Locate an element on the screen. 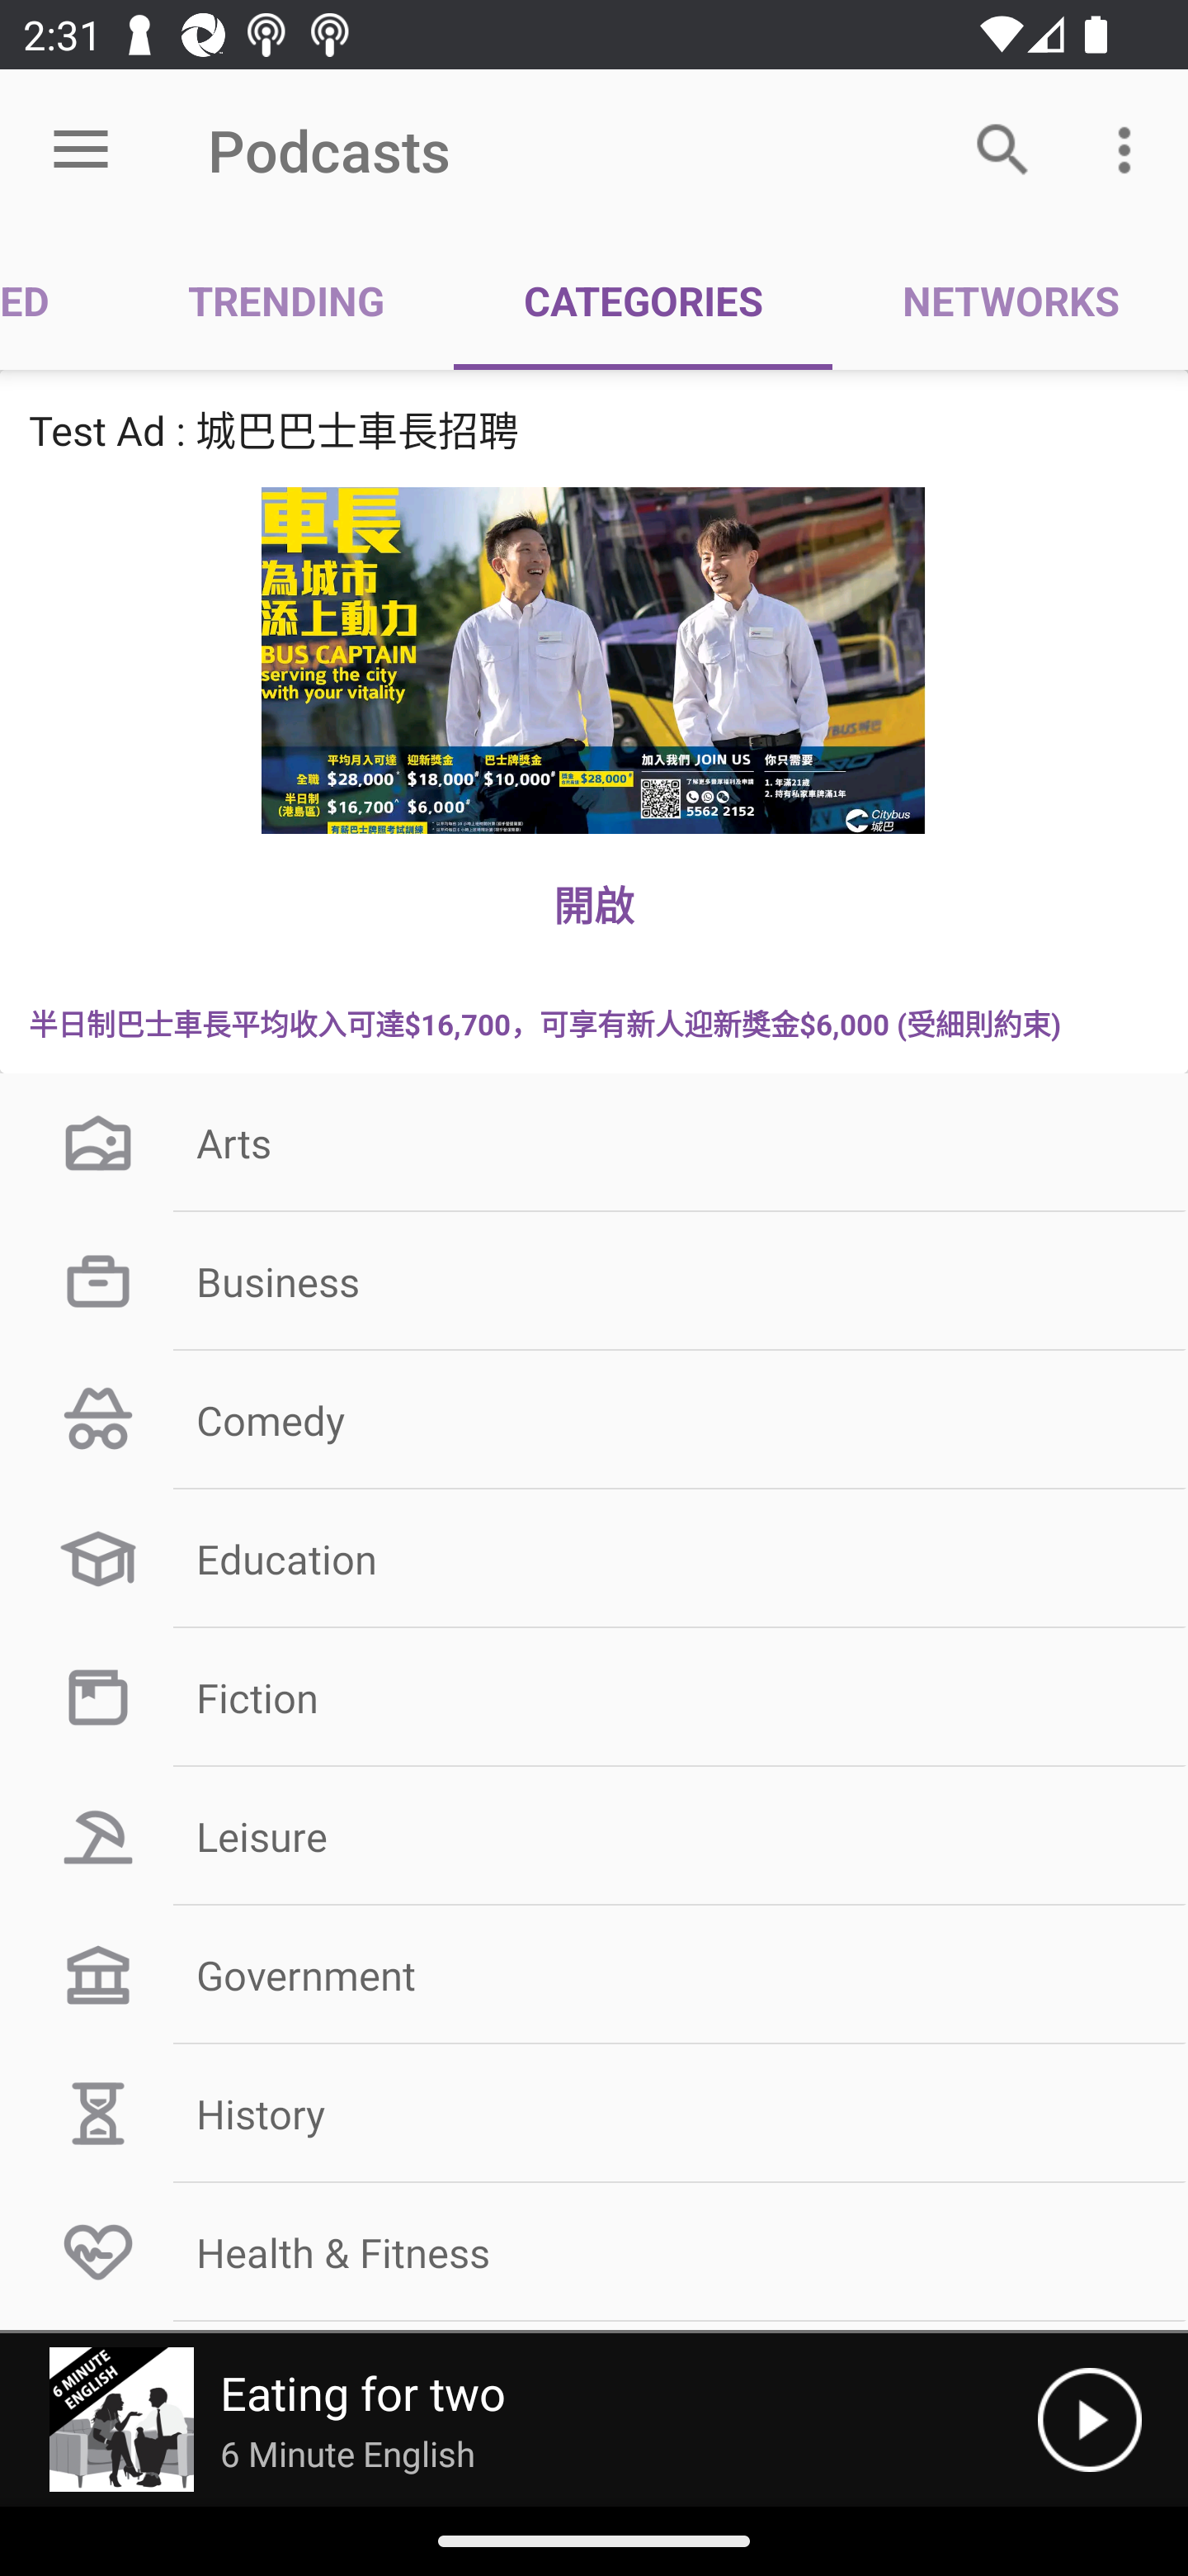 The image size is (1188, 2576). History is located at coordinates (594, 2114).